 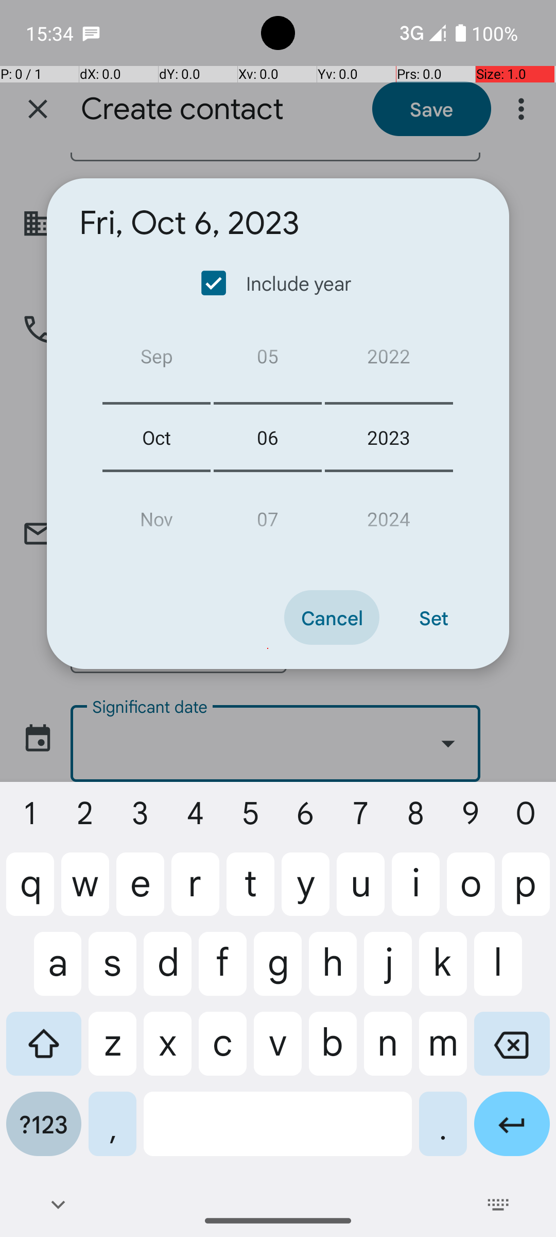 What do you see at coordinates (157, 437) in the screenshot?
I see `Oct` at bounding box center [157, 437].